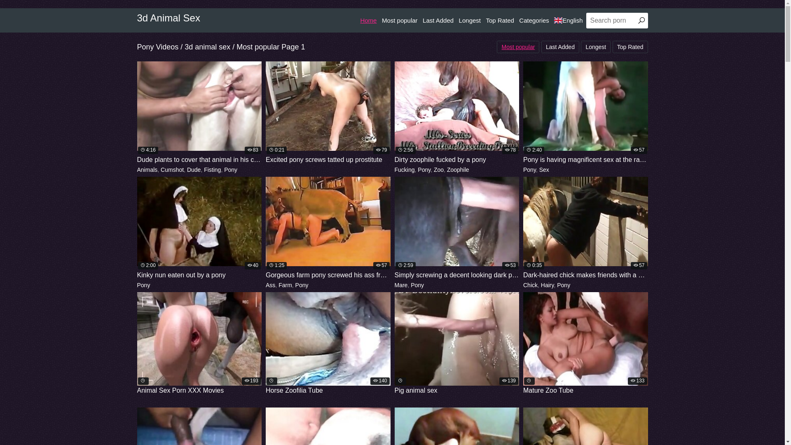 The image size is (791, 445). I want to click on Last Added, so click(438, 21).